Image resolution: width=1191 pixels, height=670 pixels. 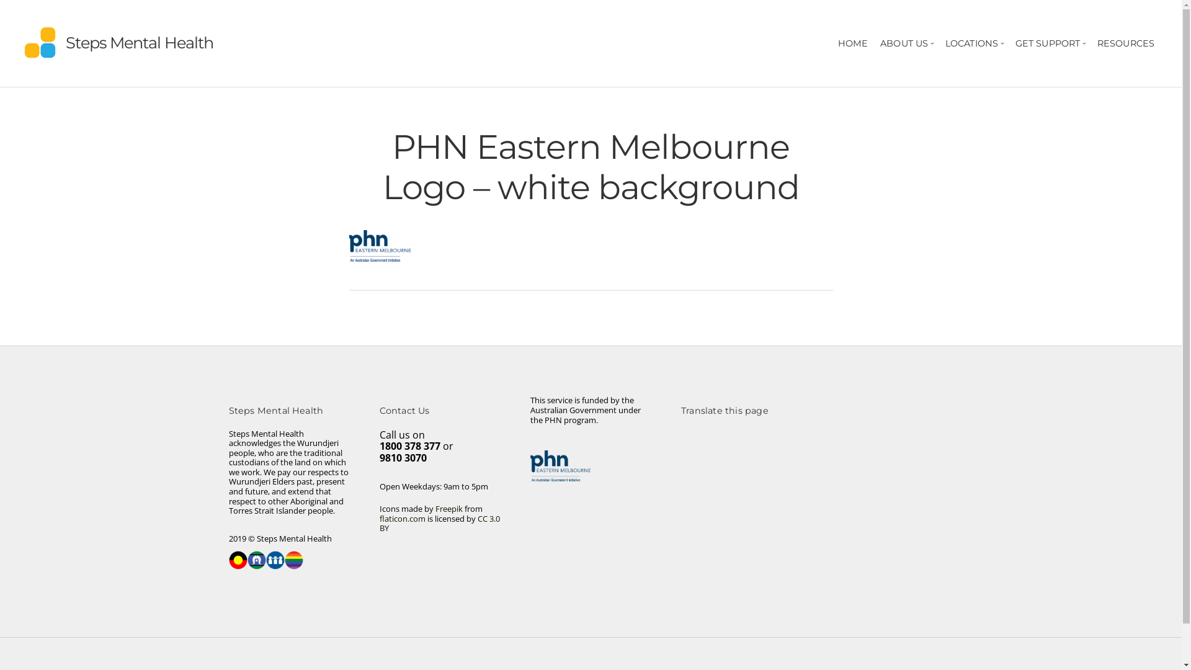 I want to click on ABOUT US, so click(x=907, y=43).